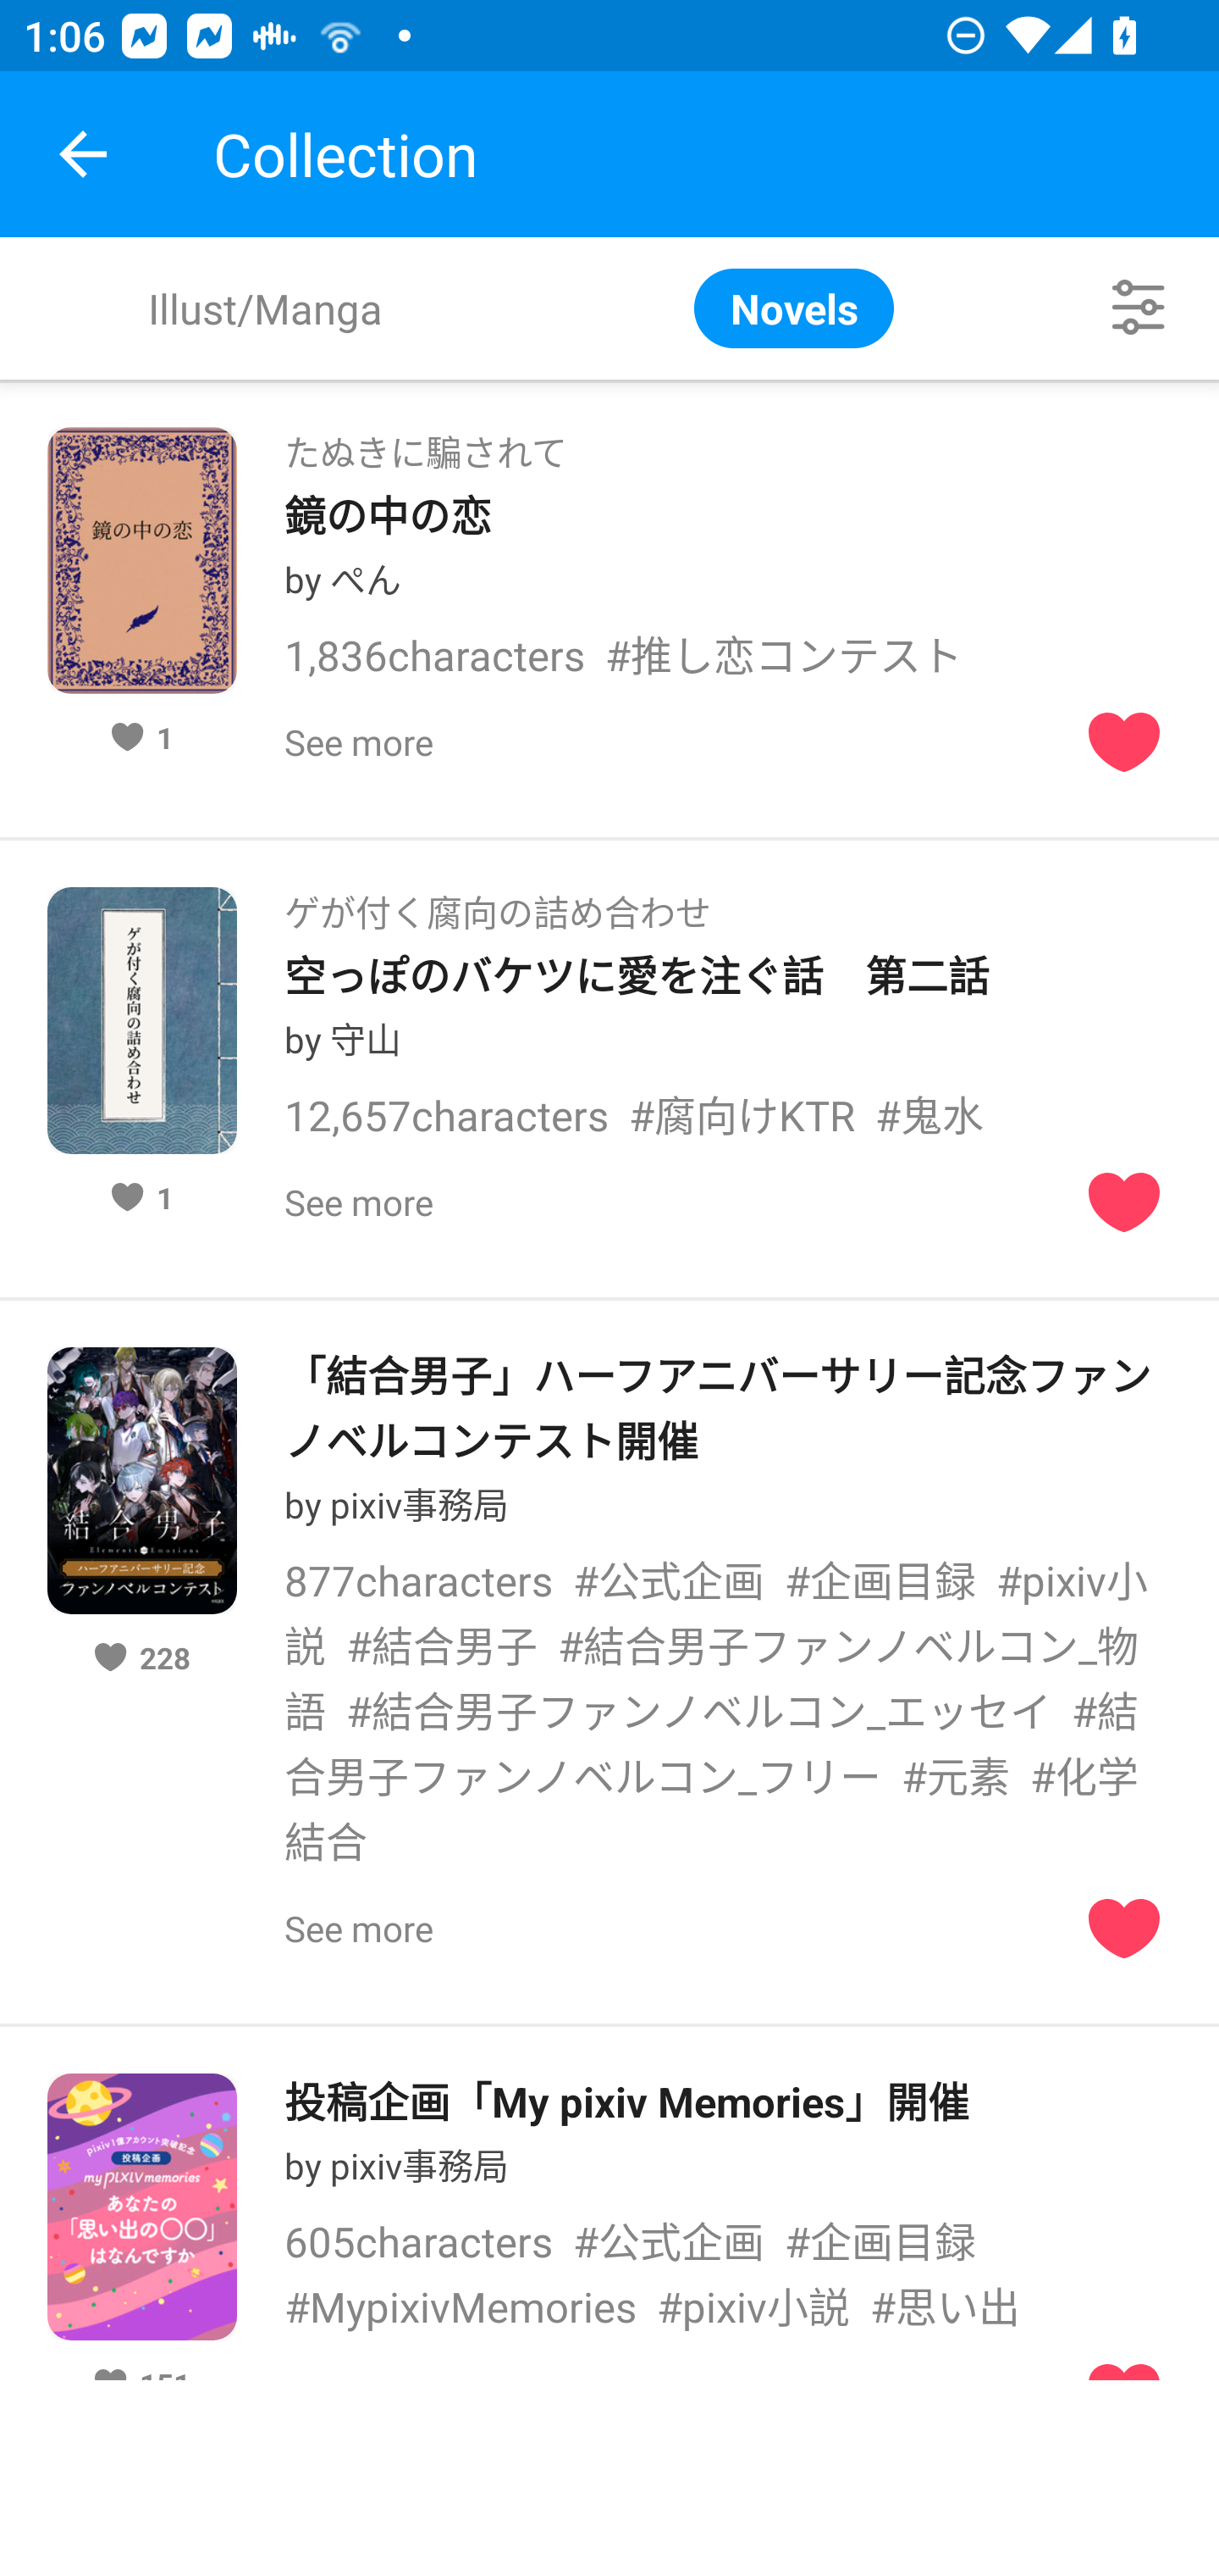 The image size is (1219, 2576). I want to click on Navigate up, so click(83, 154).